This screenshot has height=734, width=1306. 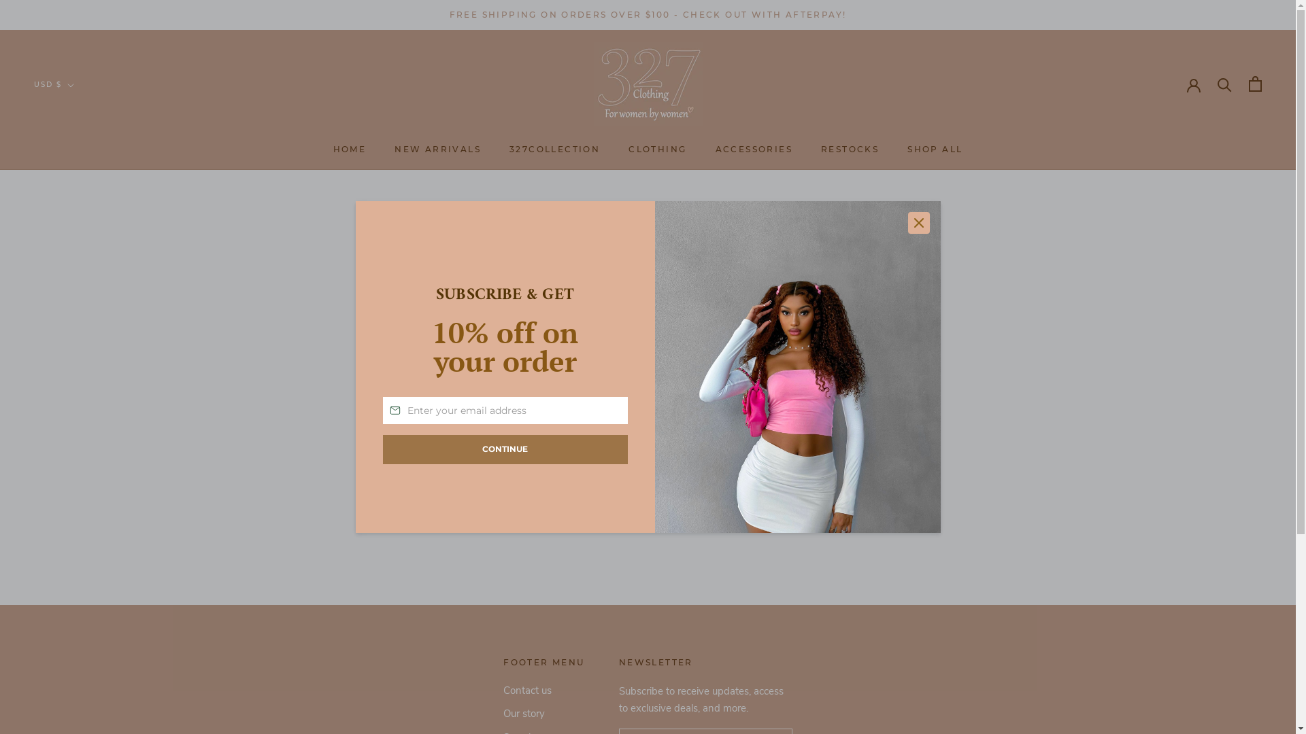 What do you see at coordinates (78, 330) in the screenshot?
I see `BND` at bounding box center [78, 330].